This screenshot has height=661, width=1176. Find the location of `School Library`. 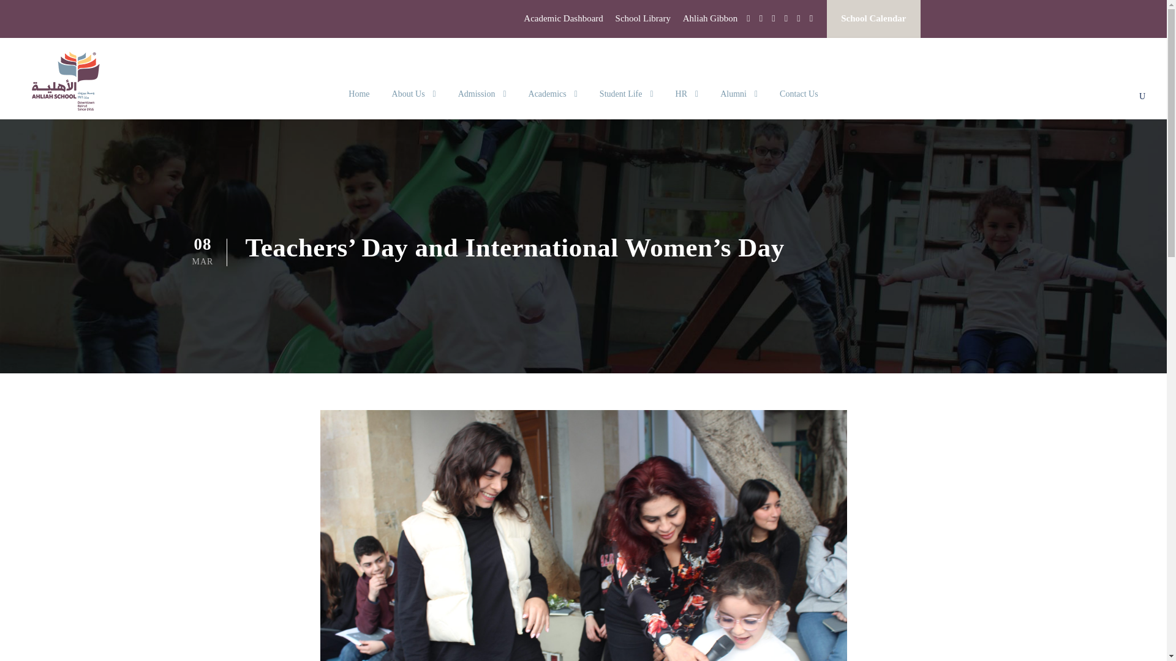

School Library is located at coordinates (643, 23).